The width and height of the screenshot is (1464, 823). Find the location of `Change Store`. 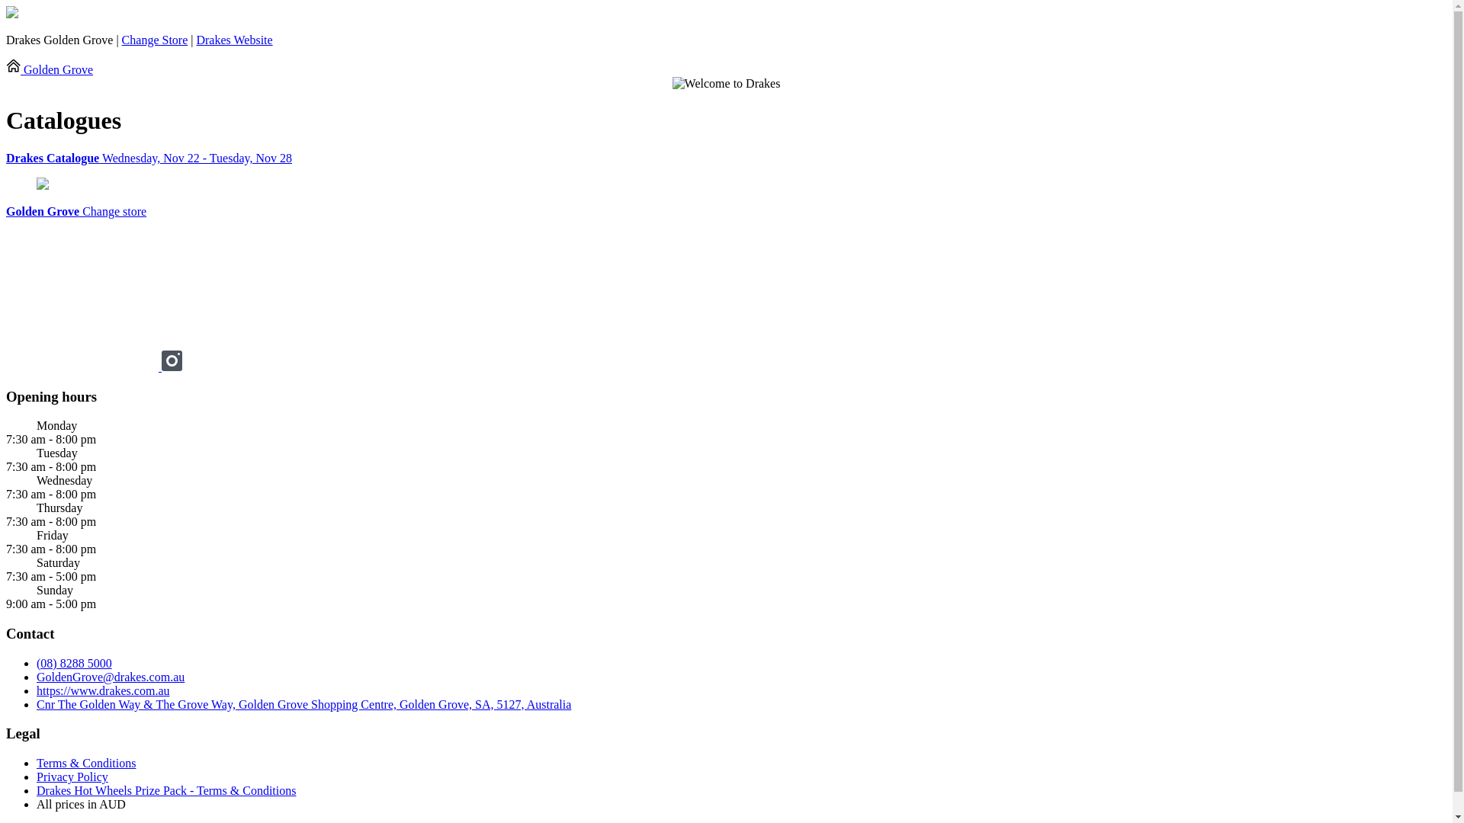

Change Store is located at coordinates (155, 40).